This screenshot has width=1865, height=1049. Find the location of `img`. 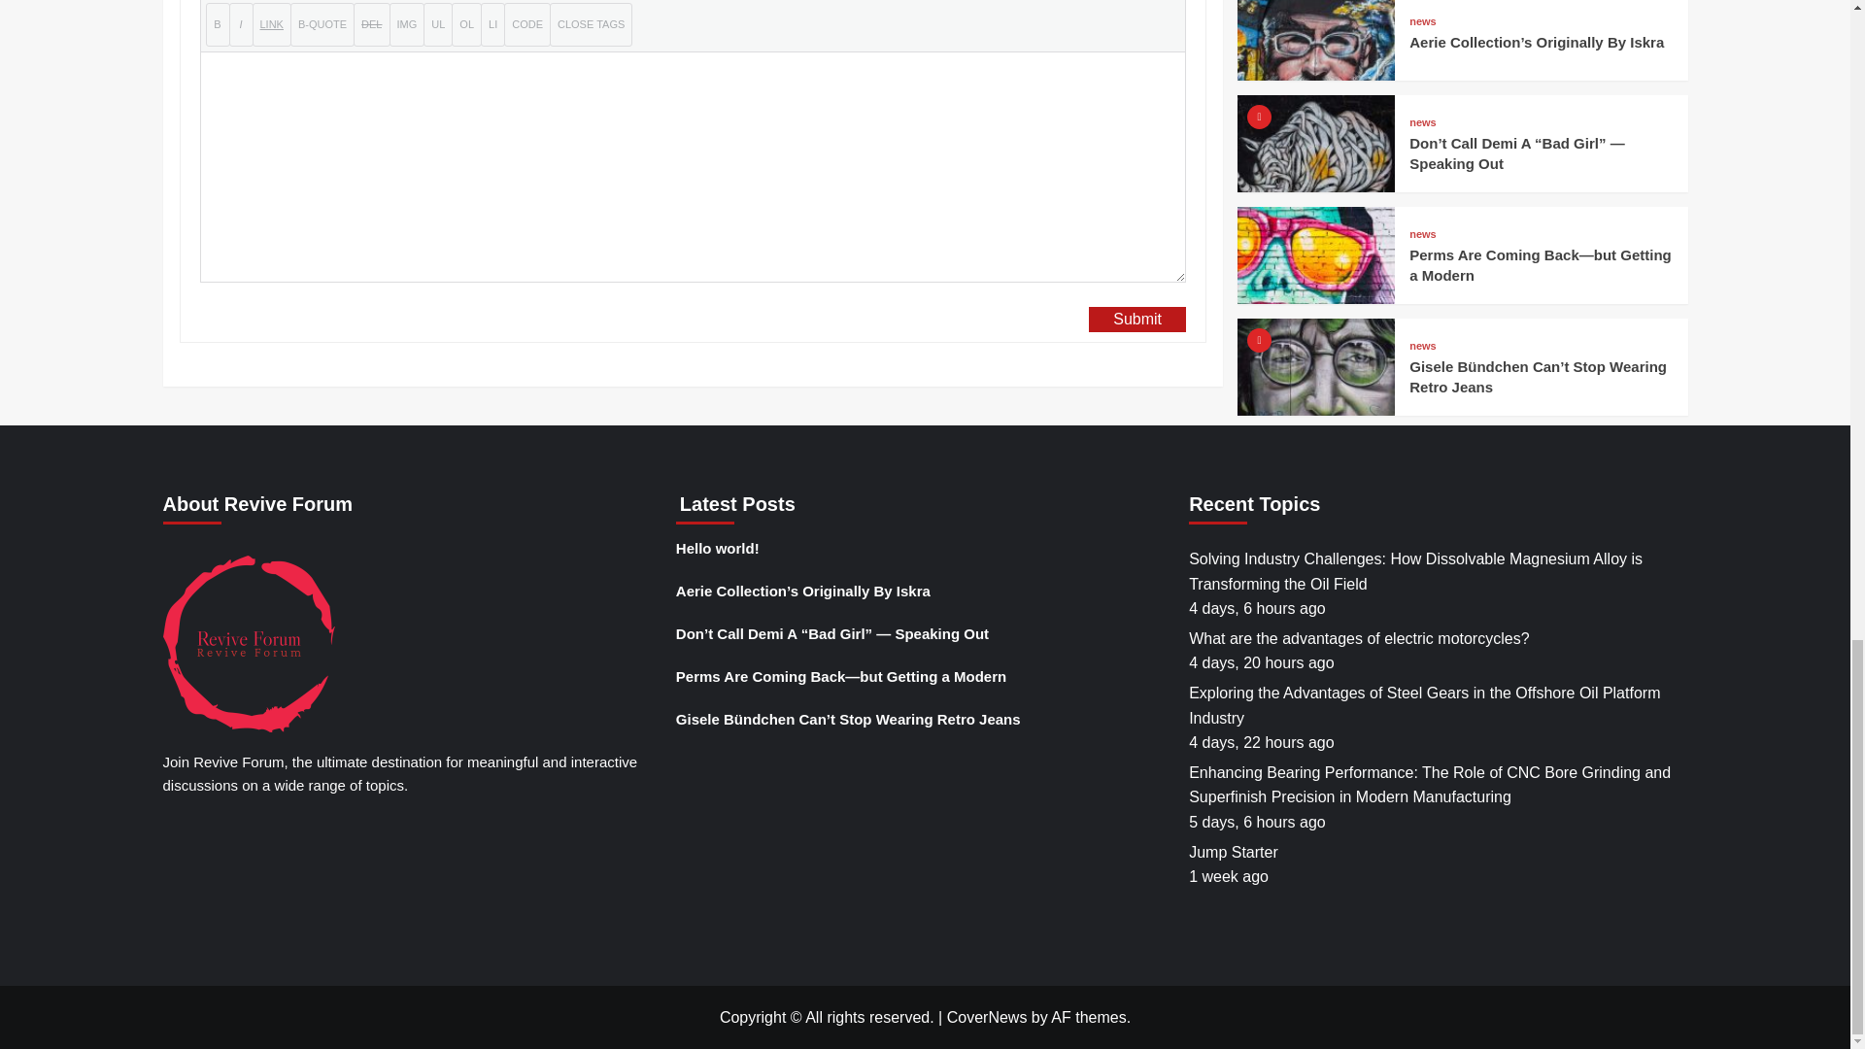

img is located at coordinates (406, 24).